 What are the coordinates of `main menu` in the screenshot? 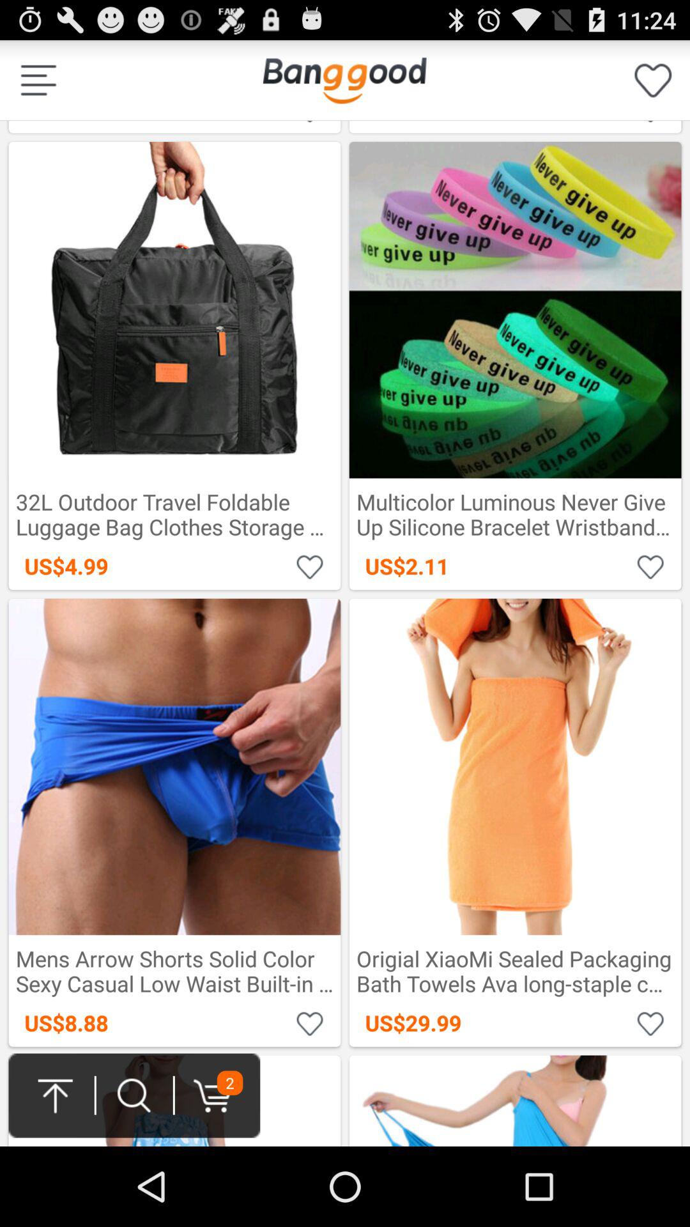 It's located at (344, 81).